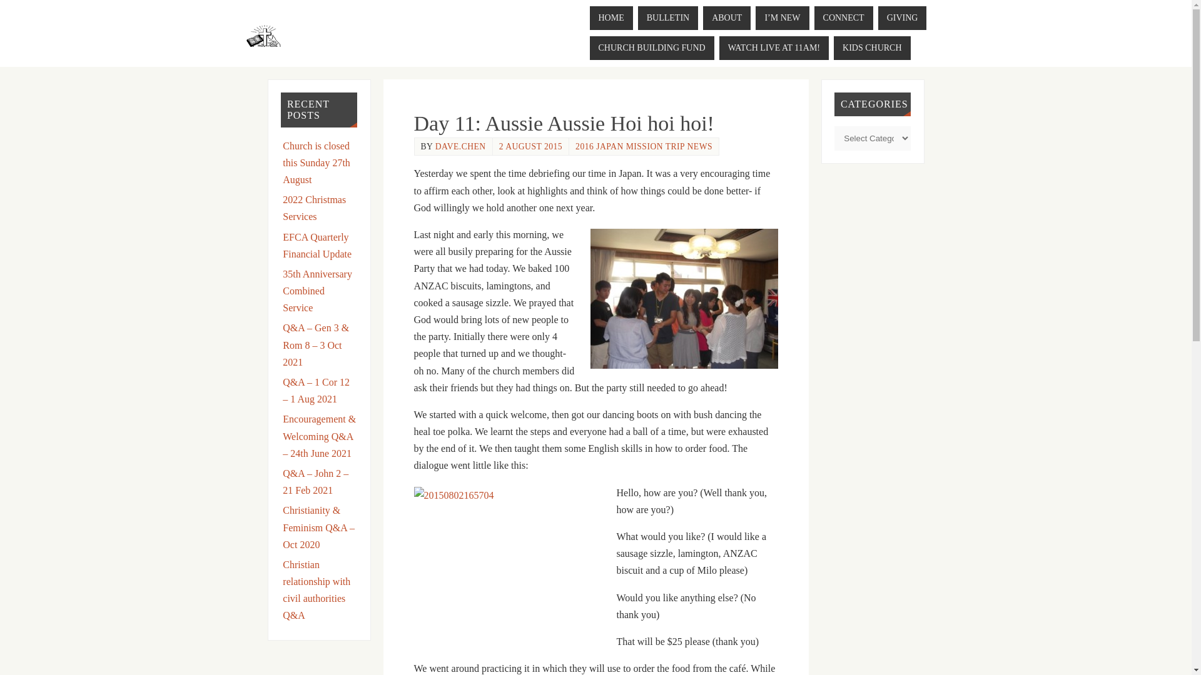 This screenshot has height=675, width=1201. Describe the element at coordinates (651, 48) in the screenshot. I see `CHURCH BUILDING FUND` at that location.